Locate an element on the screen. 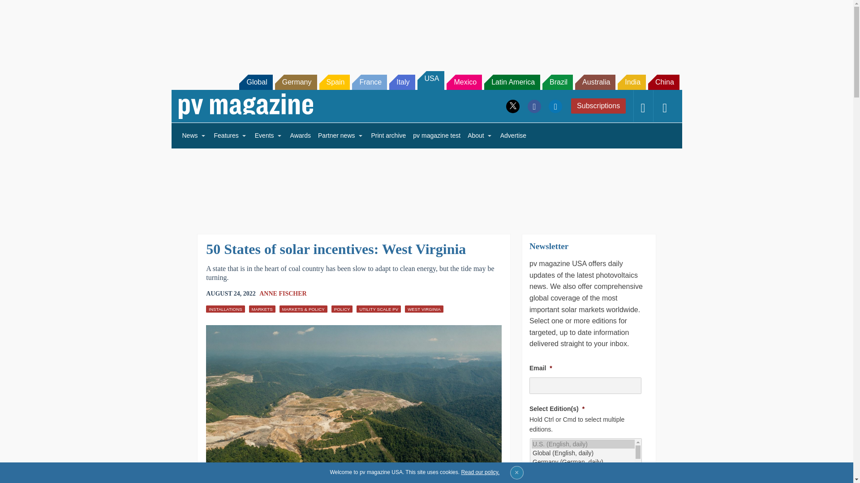 The height and width of the screenshot is (483, 860). Italy is located at coordinates (402, 82).